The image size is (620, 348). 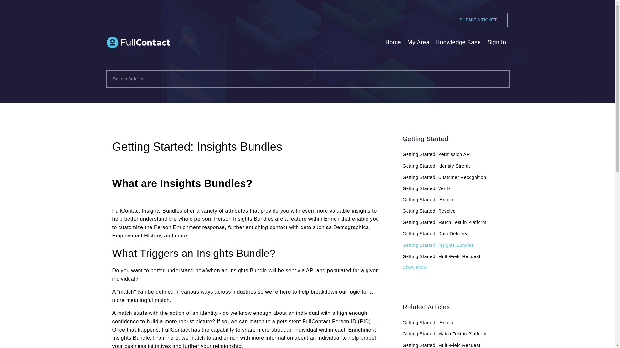 What do you see at coordinates (453, 188) in the screenshot?
I see `Getting Started: Verify` at bounding box center [453, 188].